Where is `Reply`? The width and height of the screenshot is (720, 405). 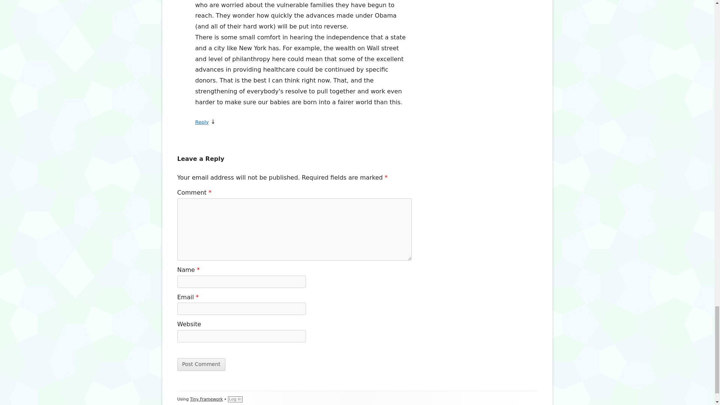 Reply is located at coordinates (202, 121).